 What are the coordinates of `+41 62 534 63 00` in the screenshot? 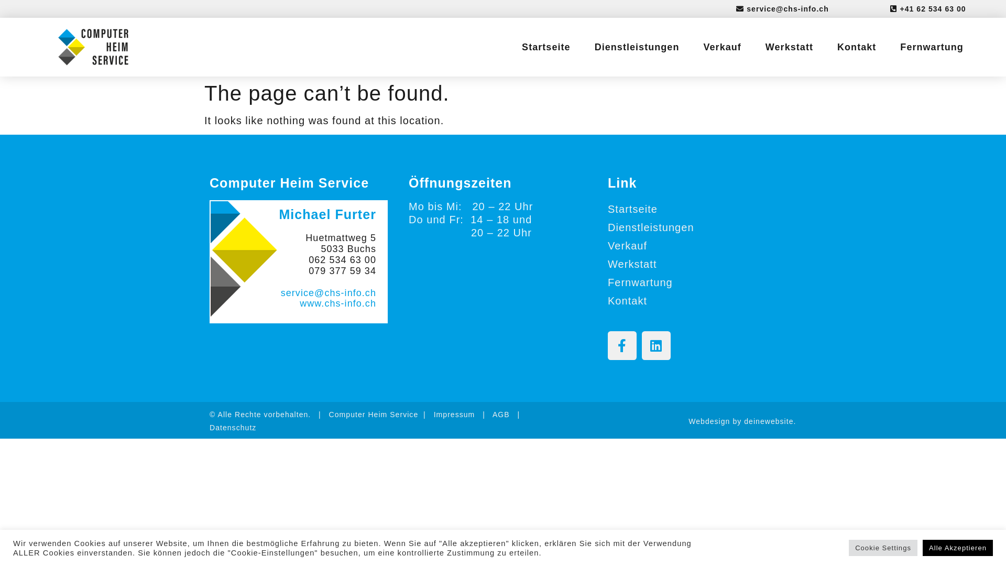 It's located at (928, 9).